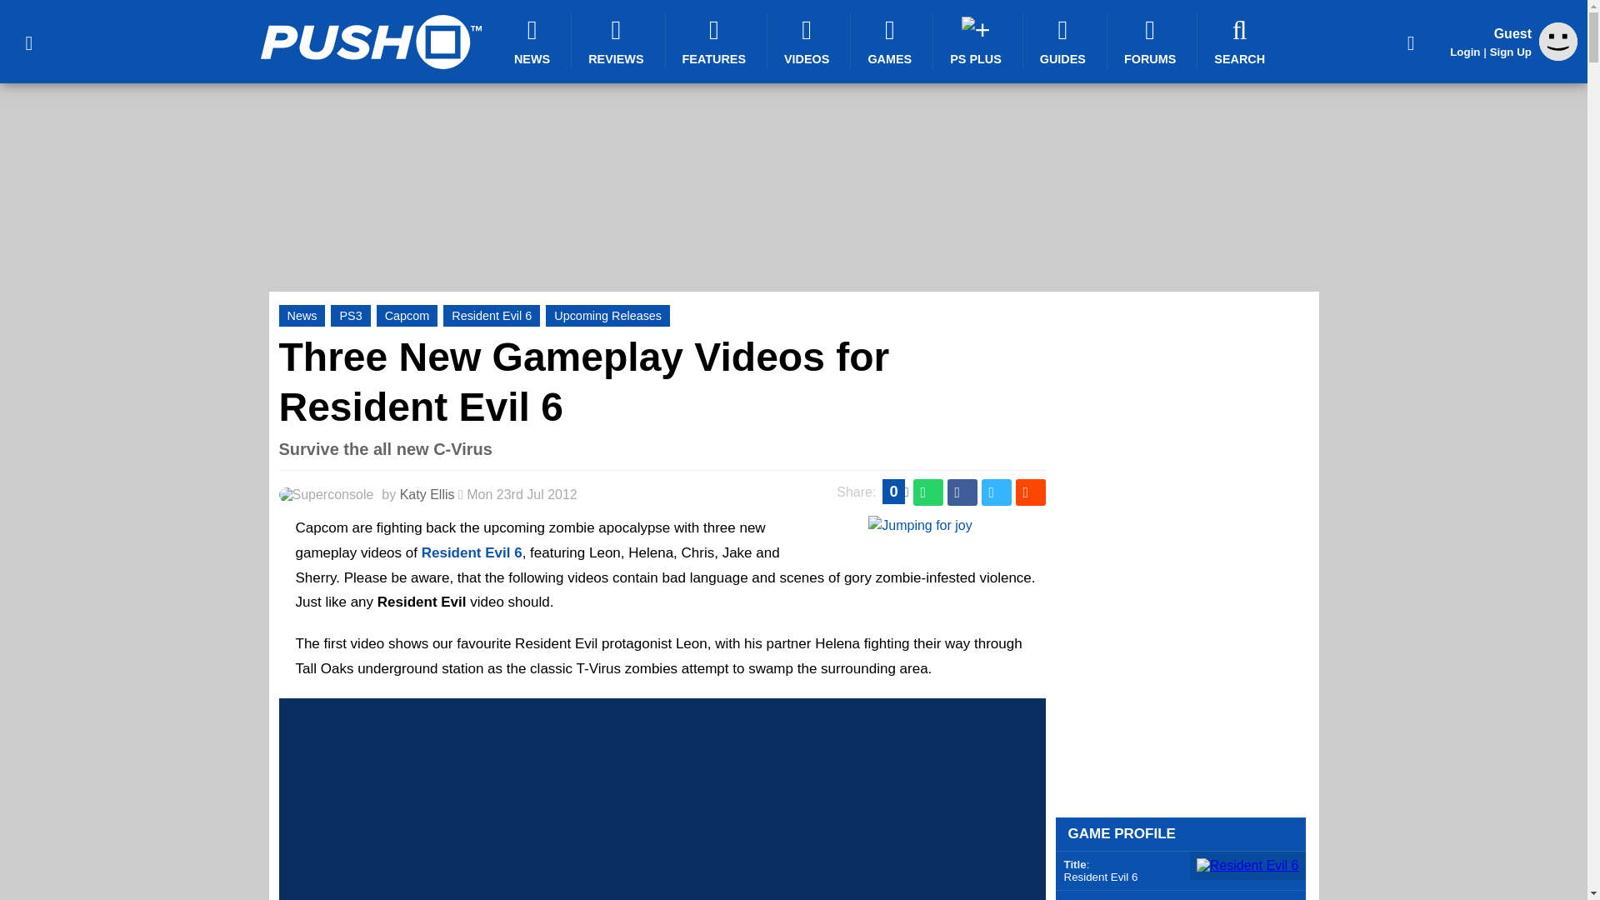  Describe the element at coordinates (928, 492) in the screenshot. I see `Share this on WhatsApp` at that location.